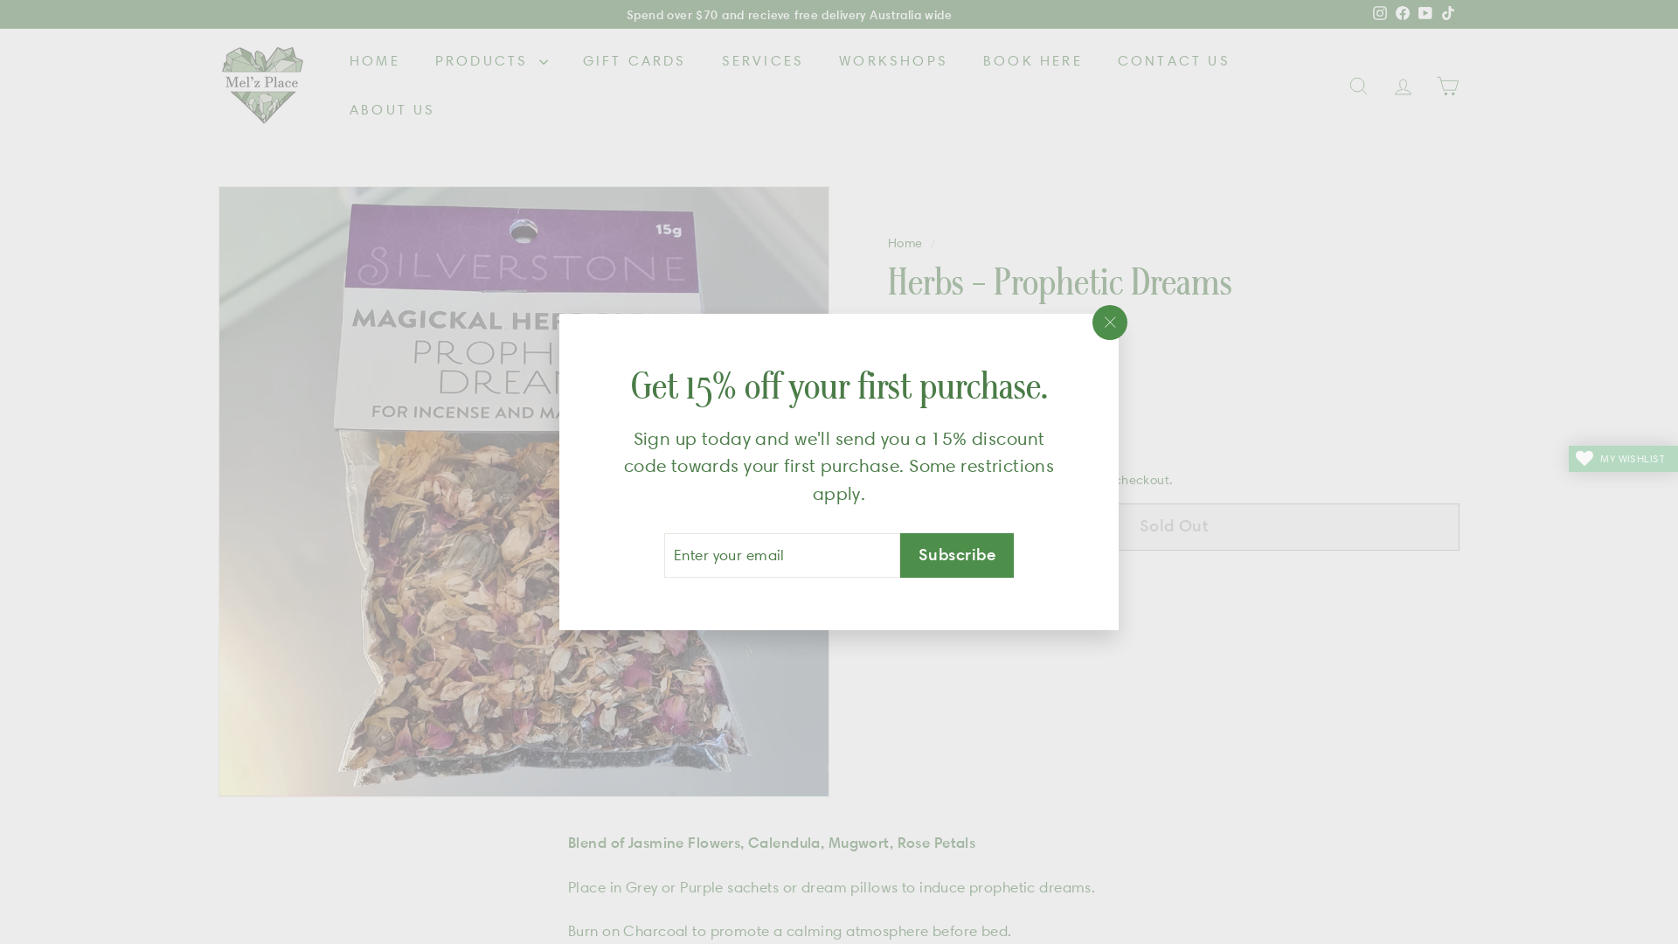 This screenshot has height=944, width=1678. What do you see at coordinates (1425, 15) in the screenshot?
I see `YouTube` at bounding box center [1425, 15].